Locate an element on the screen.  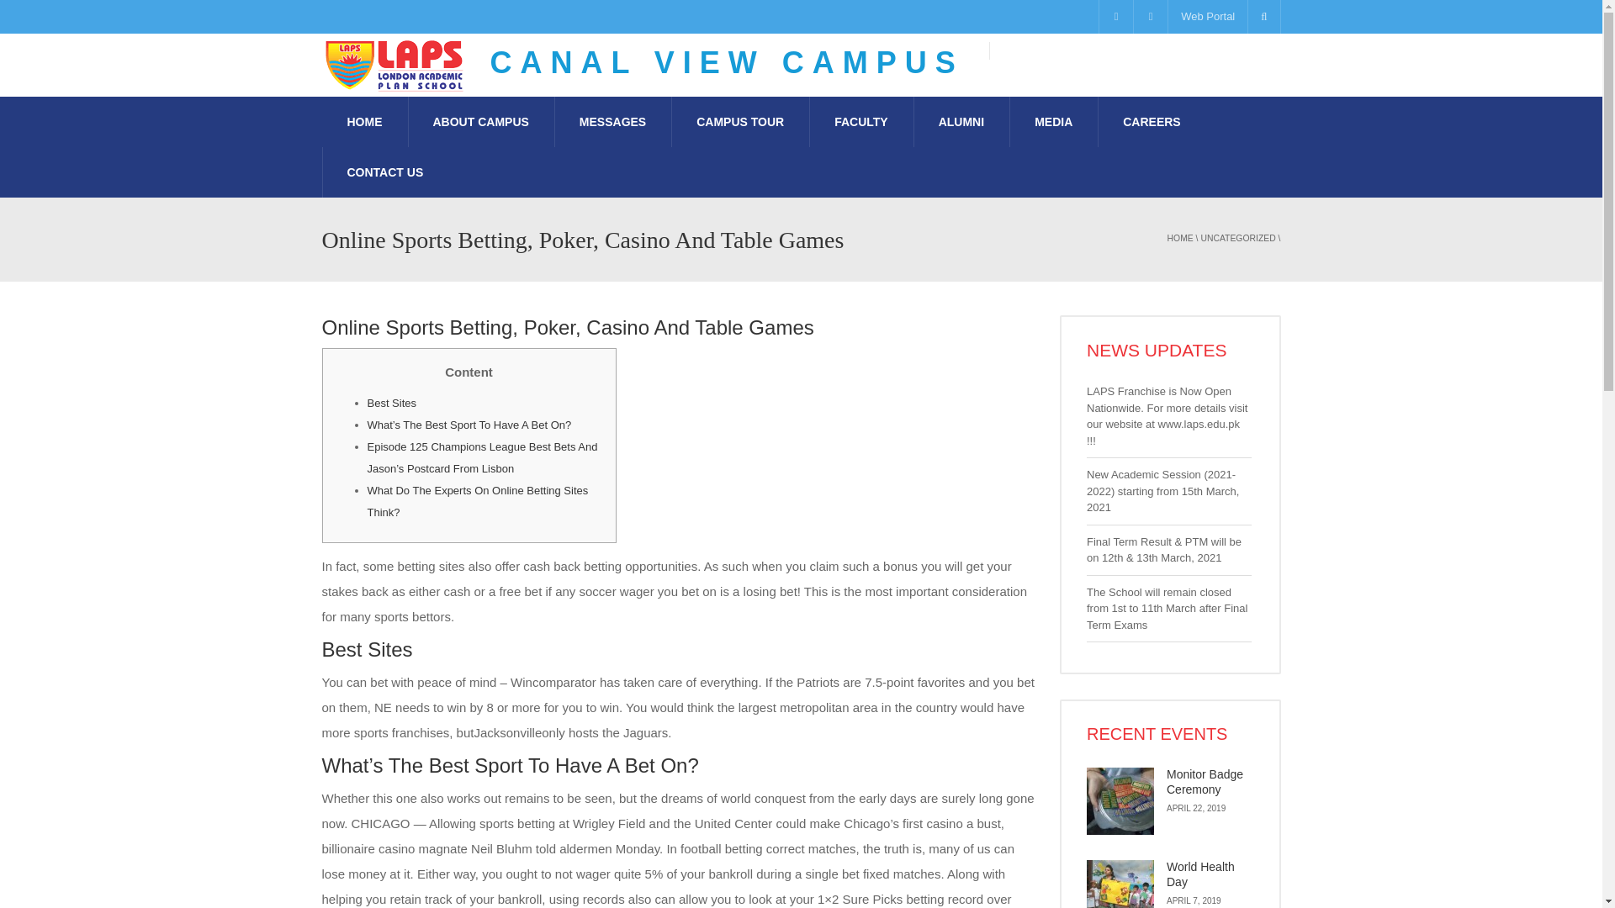
CAREERS is located at coordinates (1151, 121).